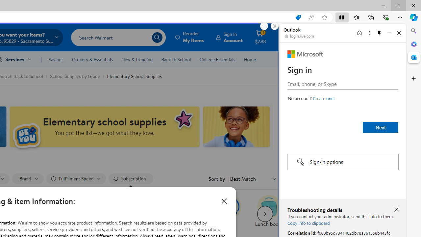 This screenshot has width=421, height=237. Describe the element at coordinates (309, 223) in the screenshot. I see `Copy info to clipboard` at that location.